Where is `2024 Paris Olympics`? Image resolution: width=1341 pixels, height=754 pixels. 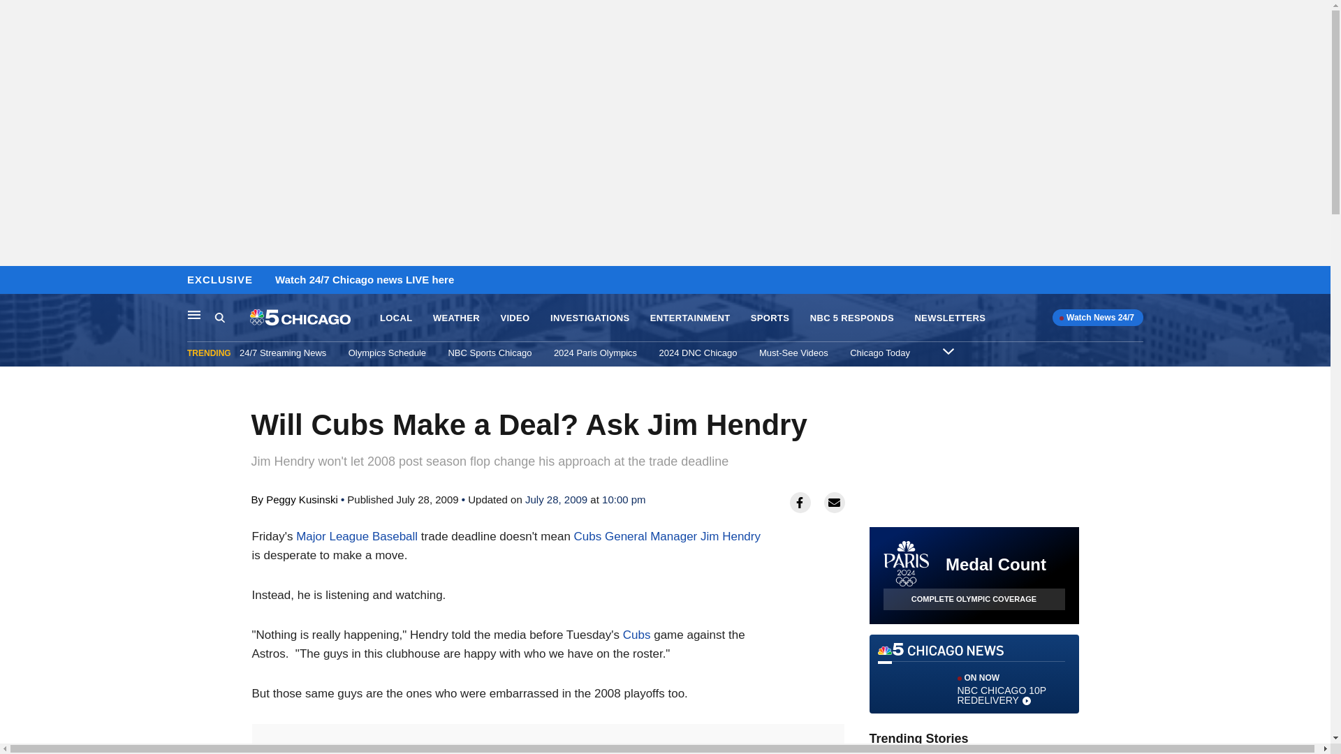 2024 Paris Olympics is located at coordinates (232, 318).